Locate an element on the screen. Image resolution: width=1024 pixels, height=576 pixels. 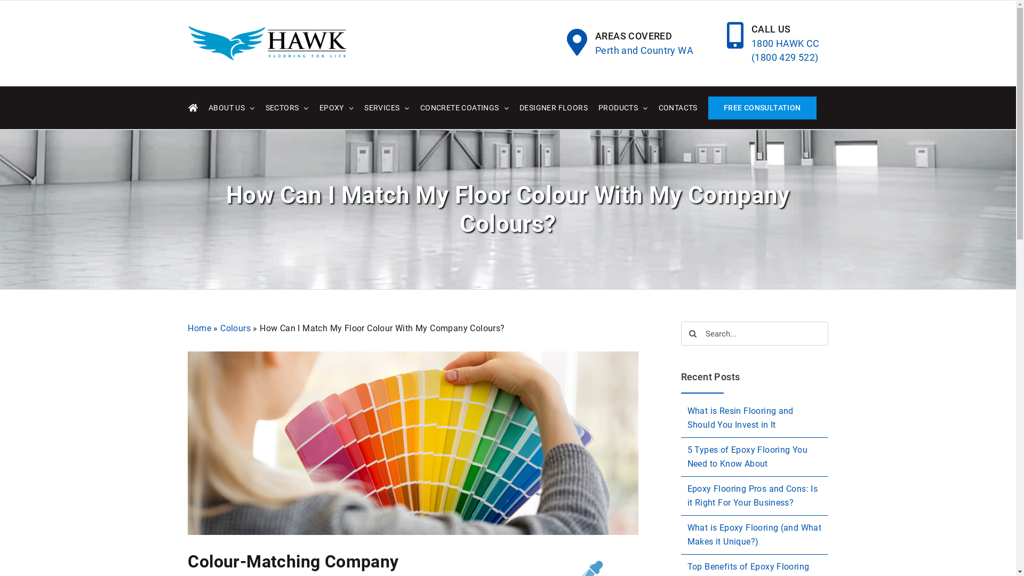
CONCRETE COATINGS is located at coordinates (465, 108).